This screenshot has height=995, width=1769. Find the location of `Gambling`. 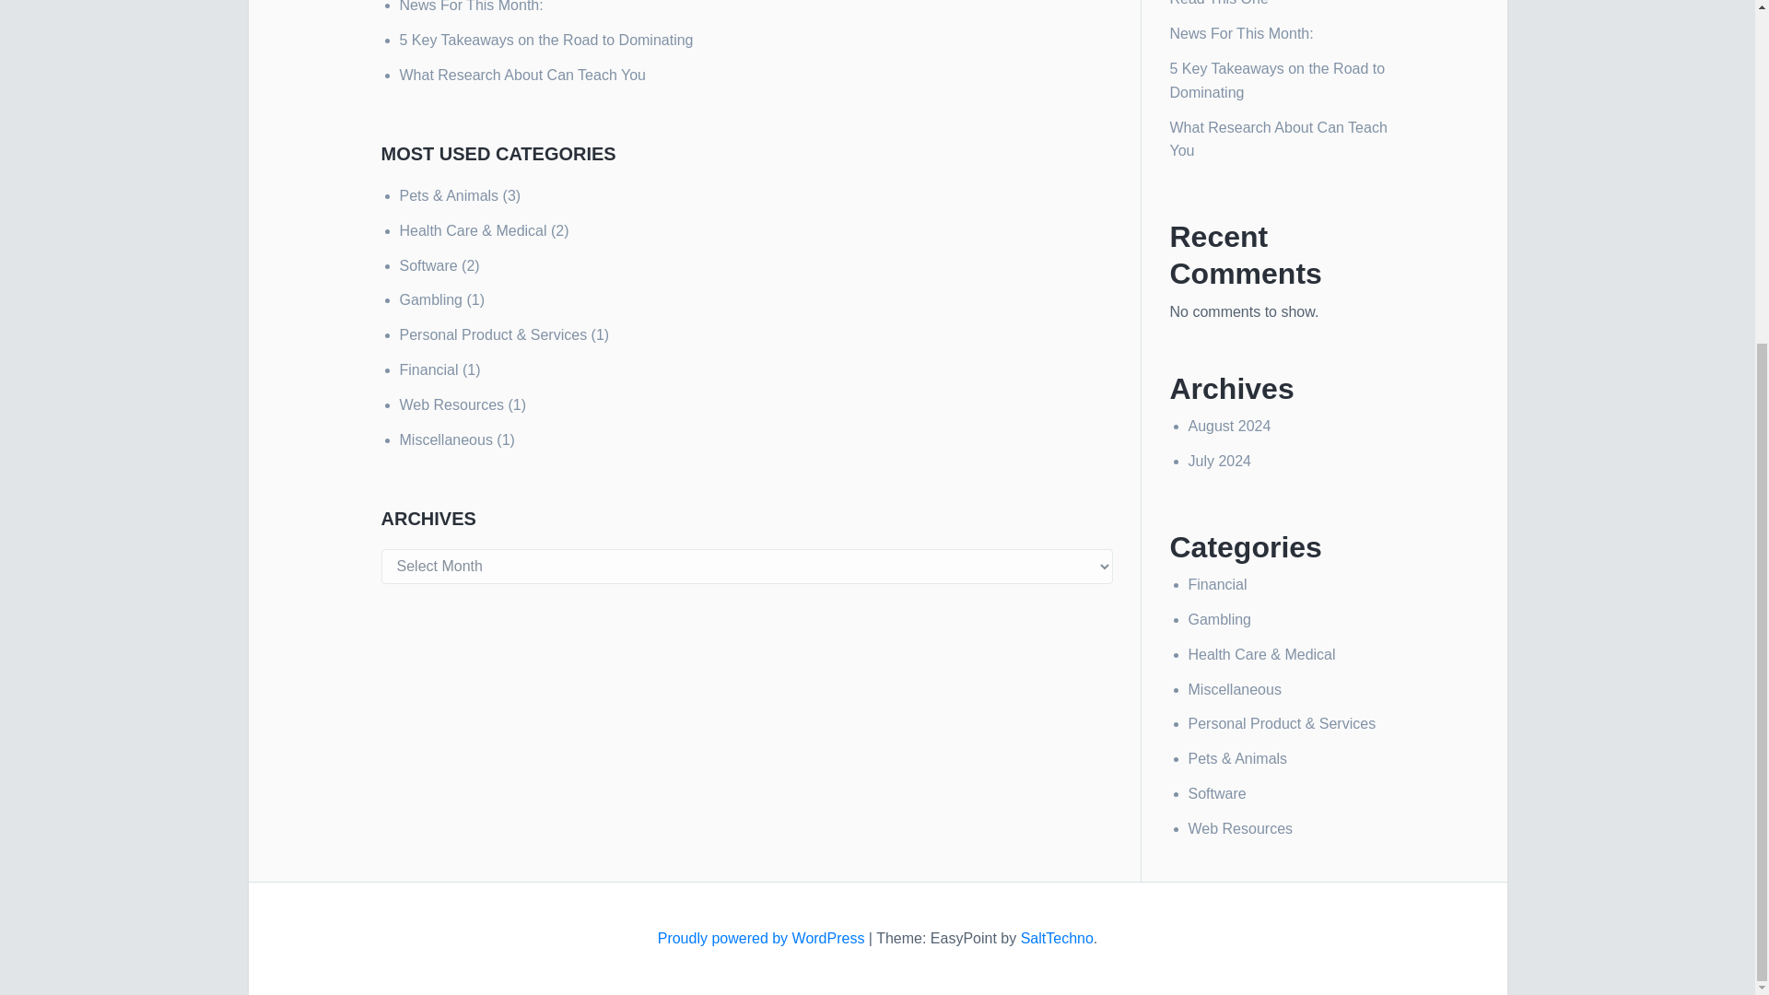

Gambling is located at coordinates (430, 299).